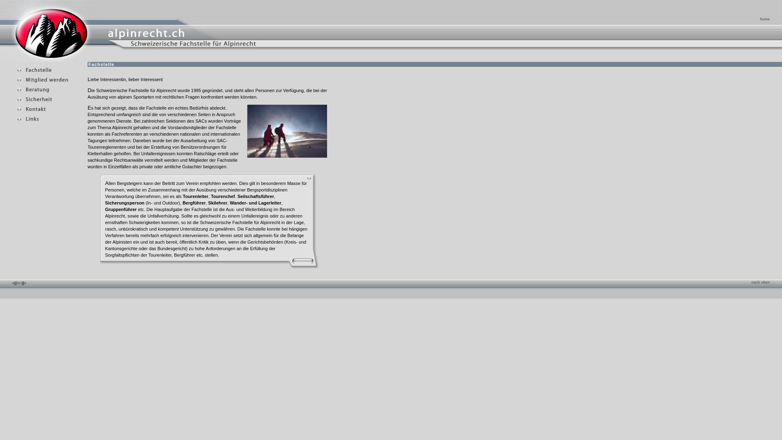 The height and width of the screenshot is (440, 782). What do you see at coordinates (20, 283) in the screenshot?
I see `MJ` at bounding box center [20, 283].